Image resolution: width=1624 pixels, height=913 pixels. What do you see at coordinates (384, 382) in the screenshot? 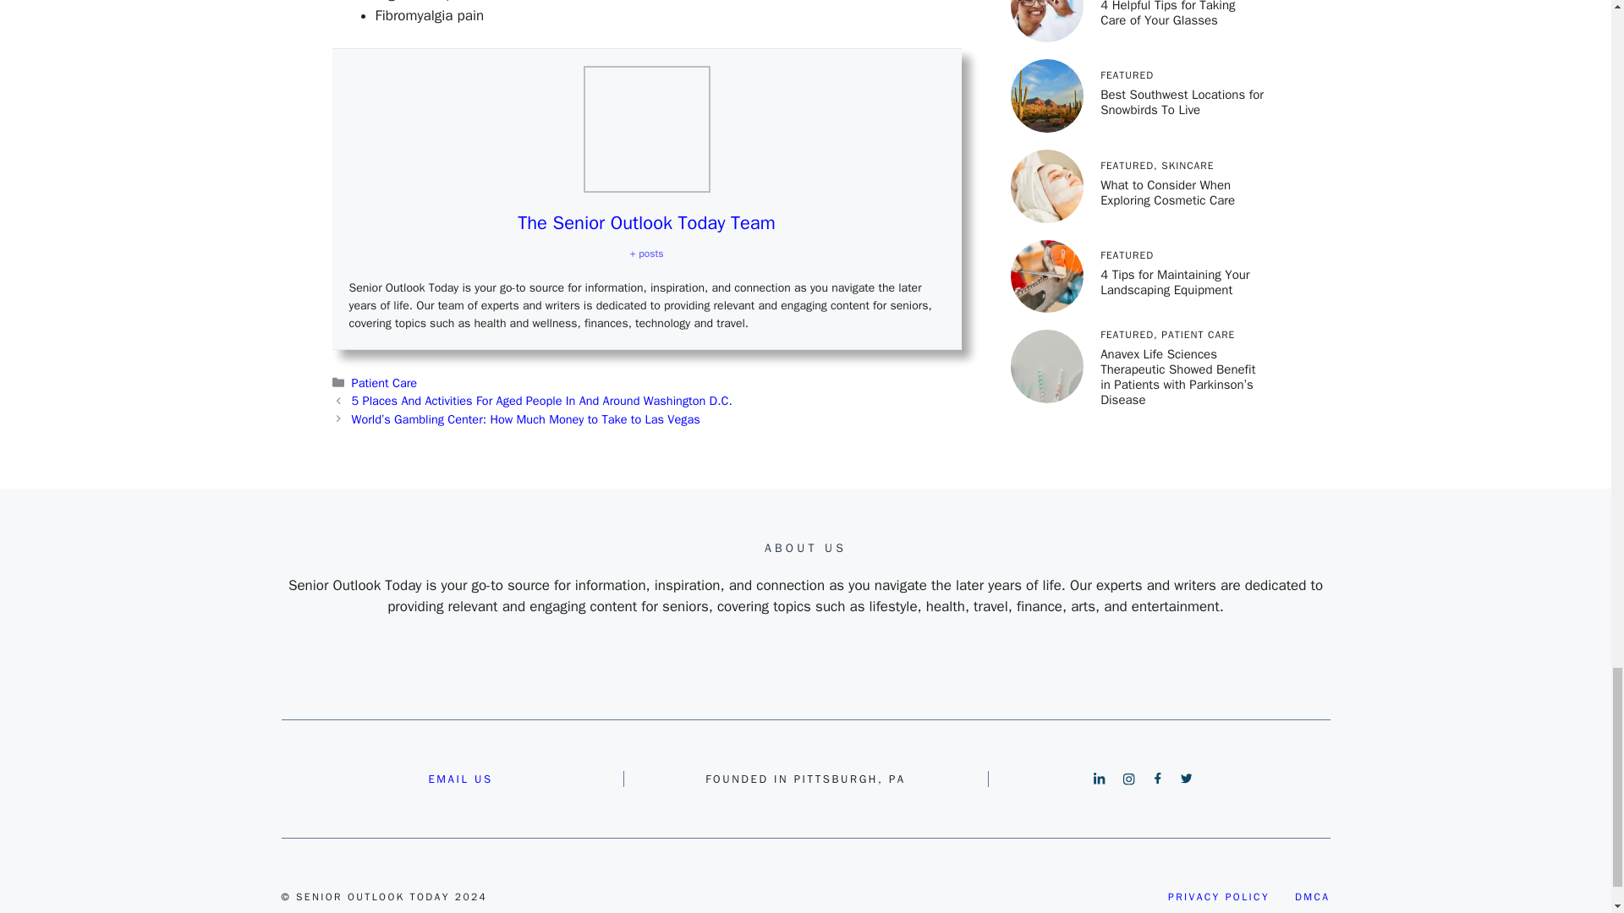
I see `Patient Care` at bounding box center [384, 382].